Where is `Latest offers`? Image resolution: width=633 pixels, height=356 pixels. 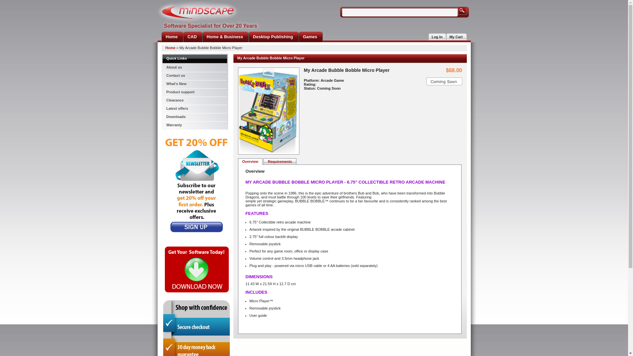
Latest offers is located at coordinates (195, 109).